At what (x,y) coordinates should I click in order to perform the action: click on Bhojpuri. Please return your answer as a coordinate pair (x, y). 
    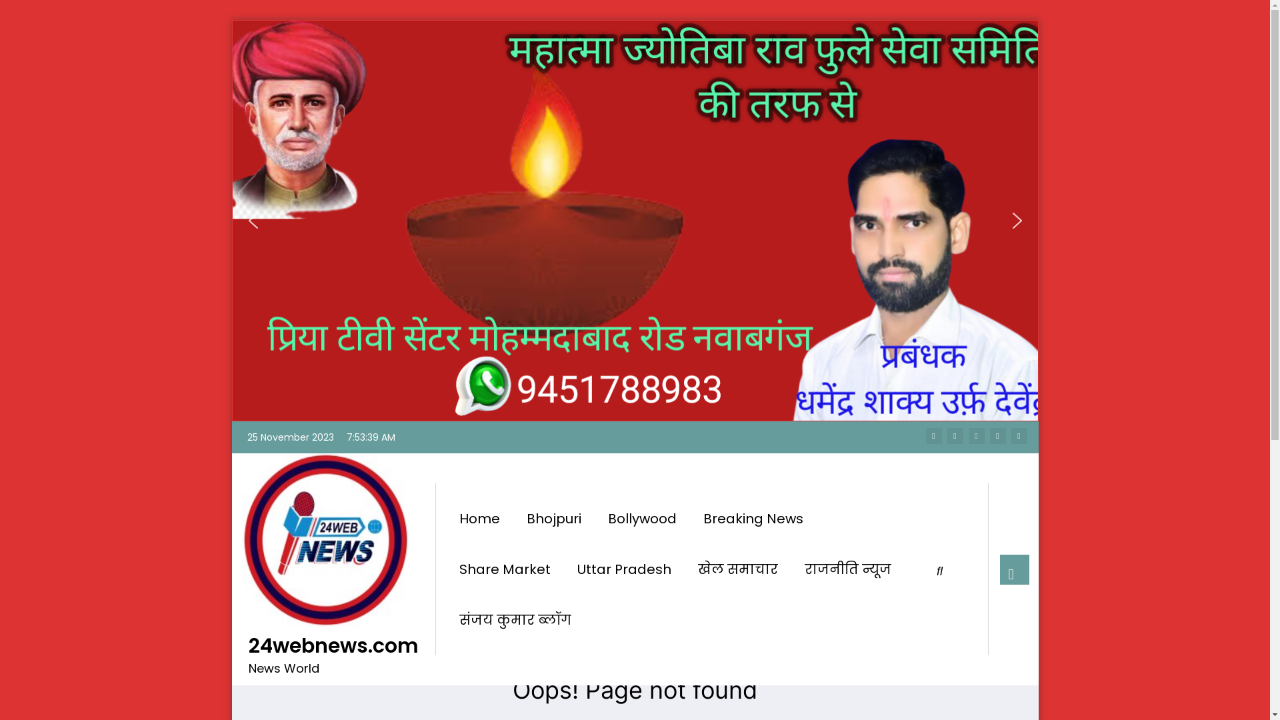
    Looking at the image, I should click on (554, 519).